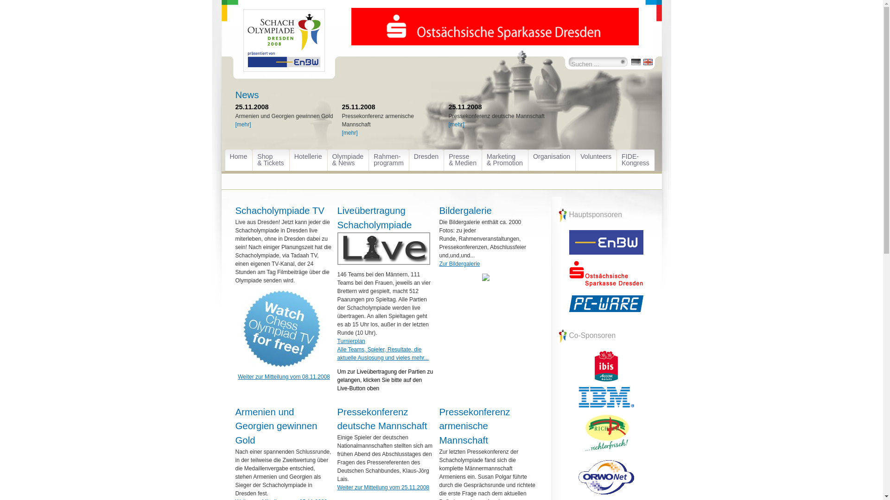  I want to click on Home, so click(239, 160).